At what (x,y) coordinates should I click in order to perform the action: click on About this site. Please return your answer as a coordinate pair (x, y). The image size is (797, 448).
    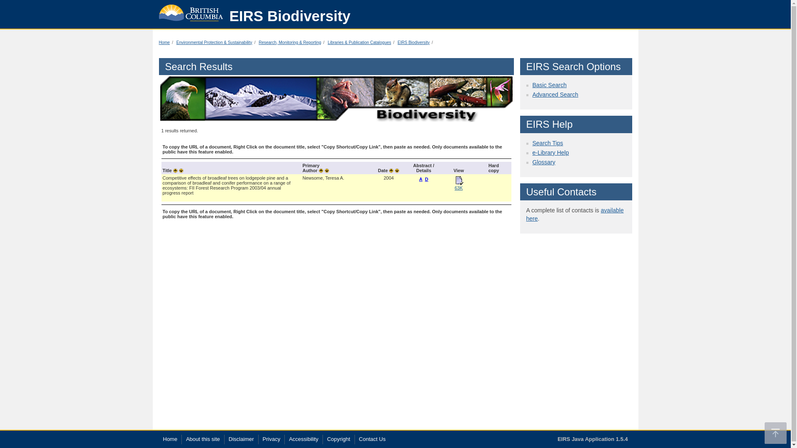
    Looking at the image, I should click on (203, 439).